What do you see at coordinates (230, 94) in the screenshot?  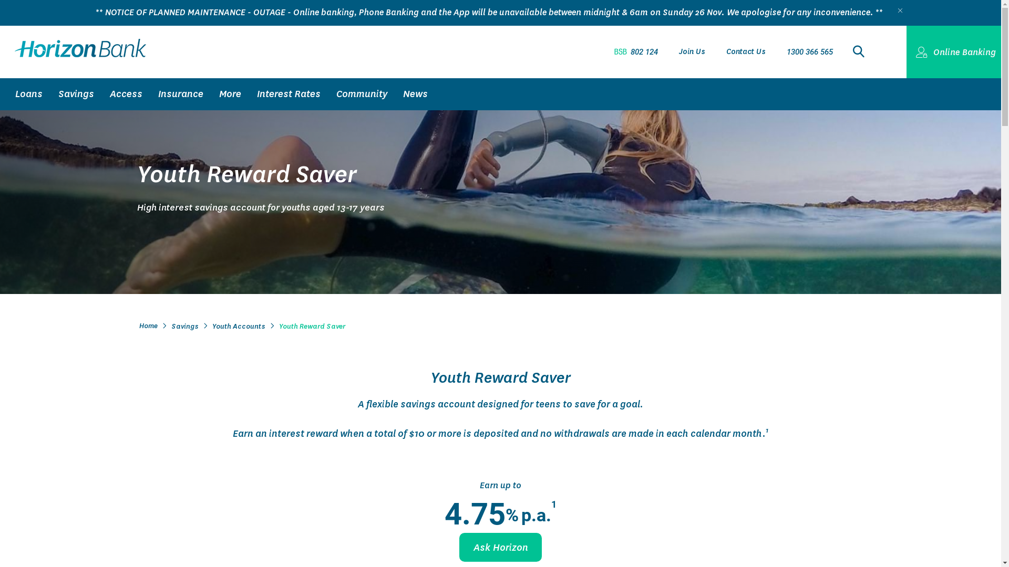 I see `More` at bounding box center [230, 94].